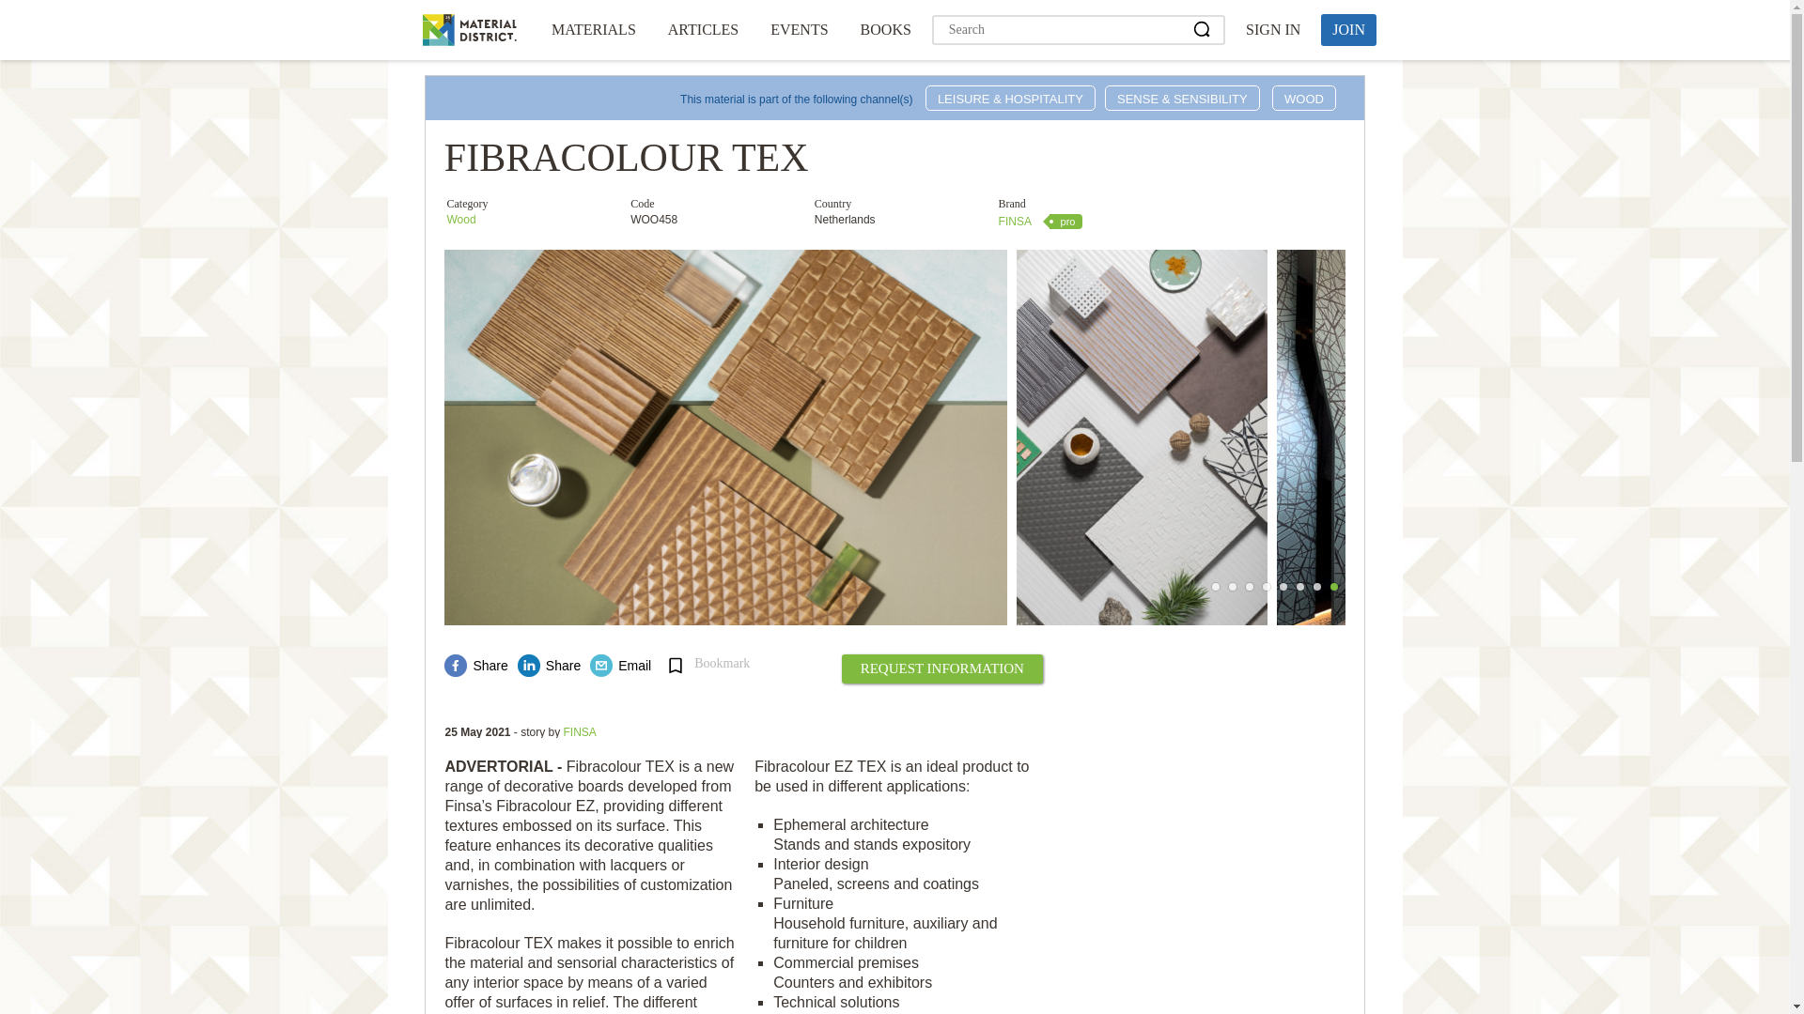 The height and width of the screenshot is (1014, 1804). What do you see at coordinates (885, 30) in the screenshot?
I see `BOOKS` at bounding box center [885, 30].